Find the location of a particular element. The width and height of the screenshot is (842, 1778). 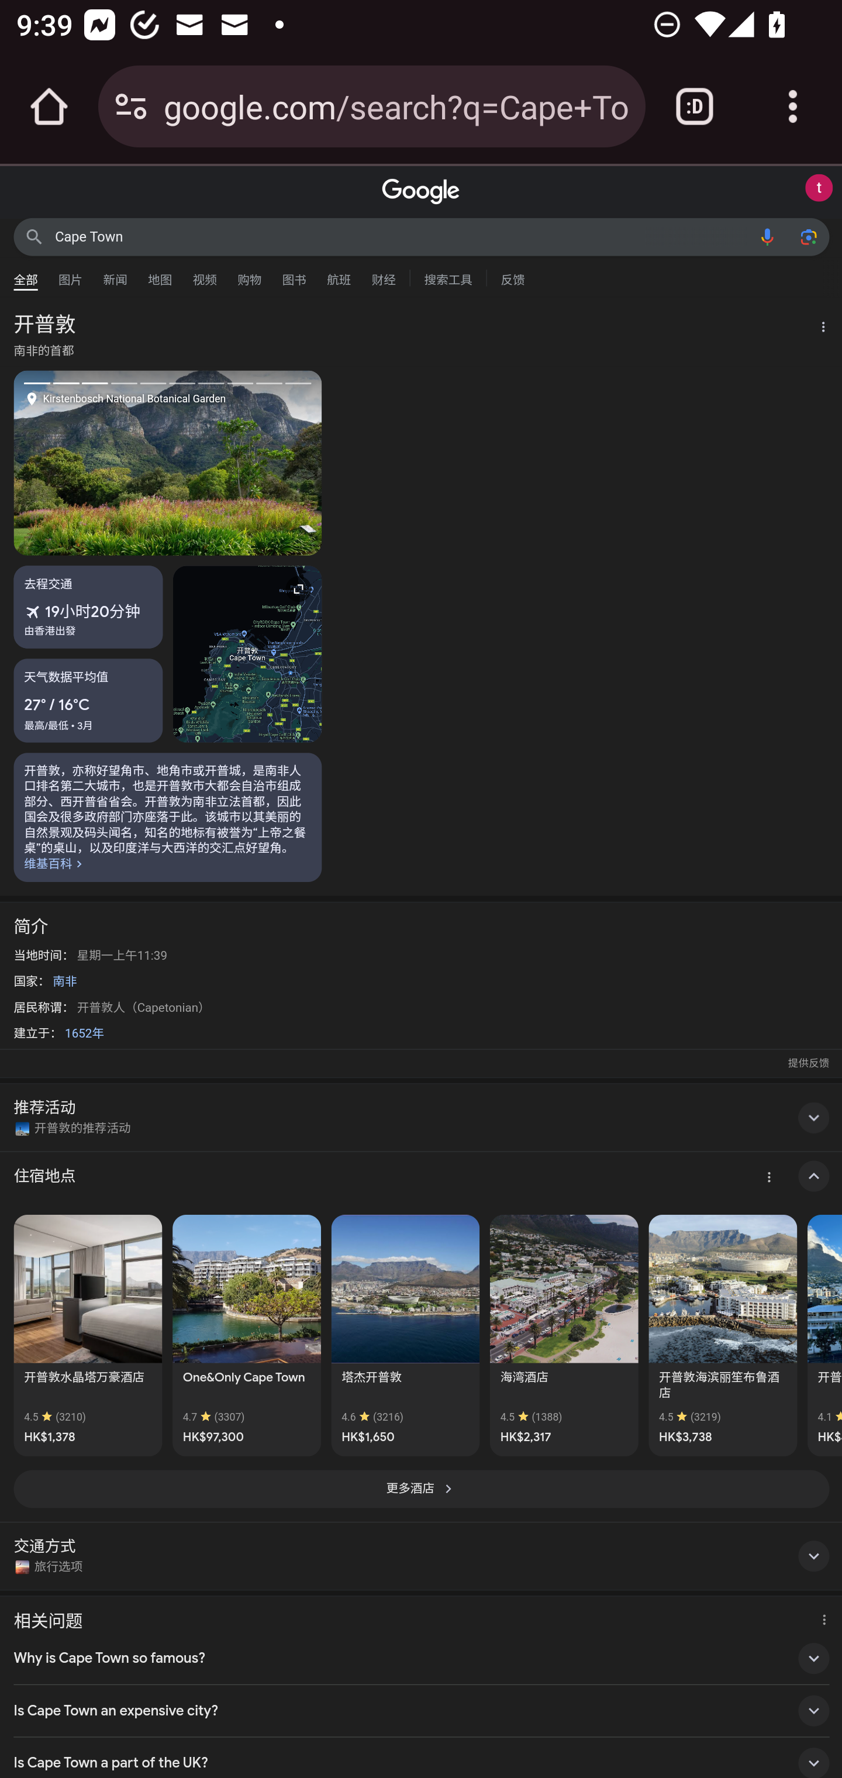

新闻 is located at coordinates (115, 274).